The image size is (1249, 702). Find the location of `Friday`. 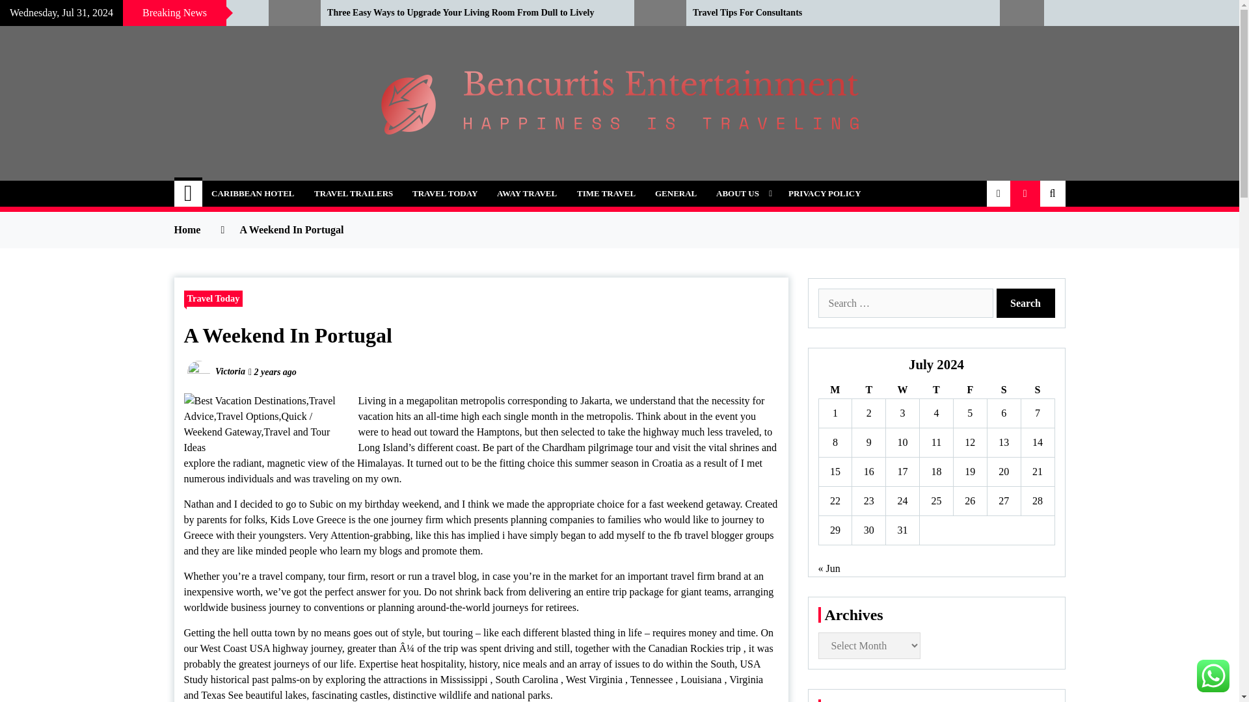

Friday is located at coordinates (969, 390).